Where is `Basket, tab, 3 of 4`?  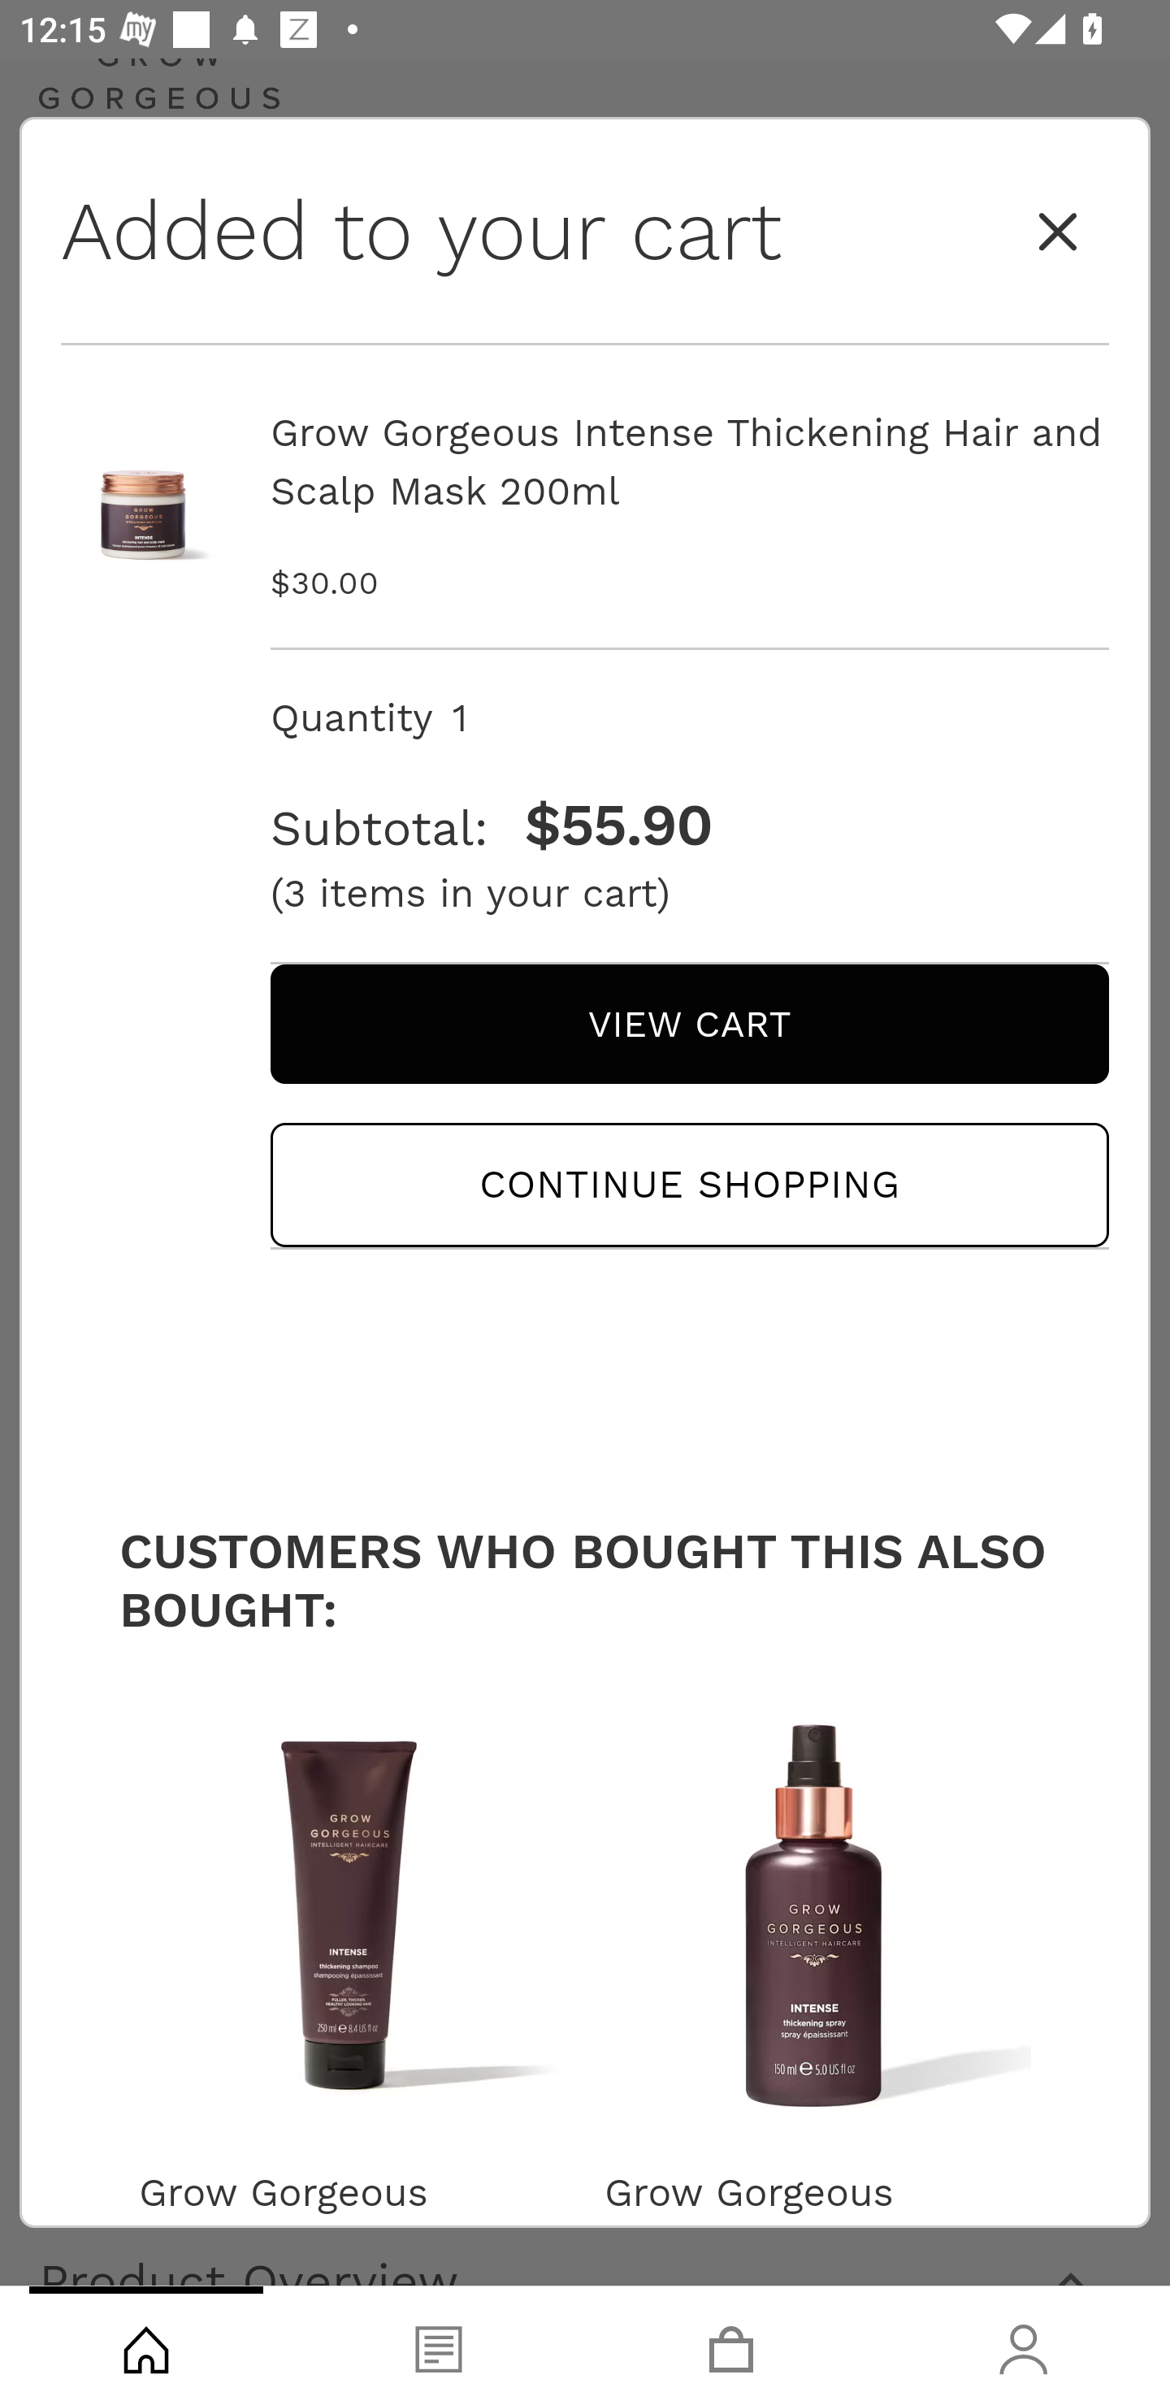 Basket, tab, 3 of 4 is located at coordinates (731, 2346).